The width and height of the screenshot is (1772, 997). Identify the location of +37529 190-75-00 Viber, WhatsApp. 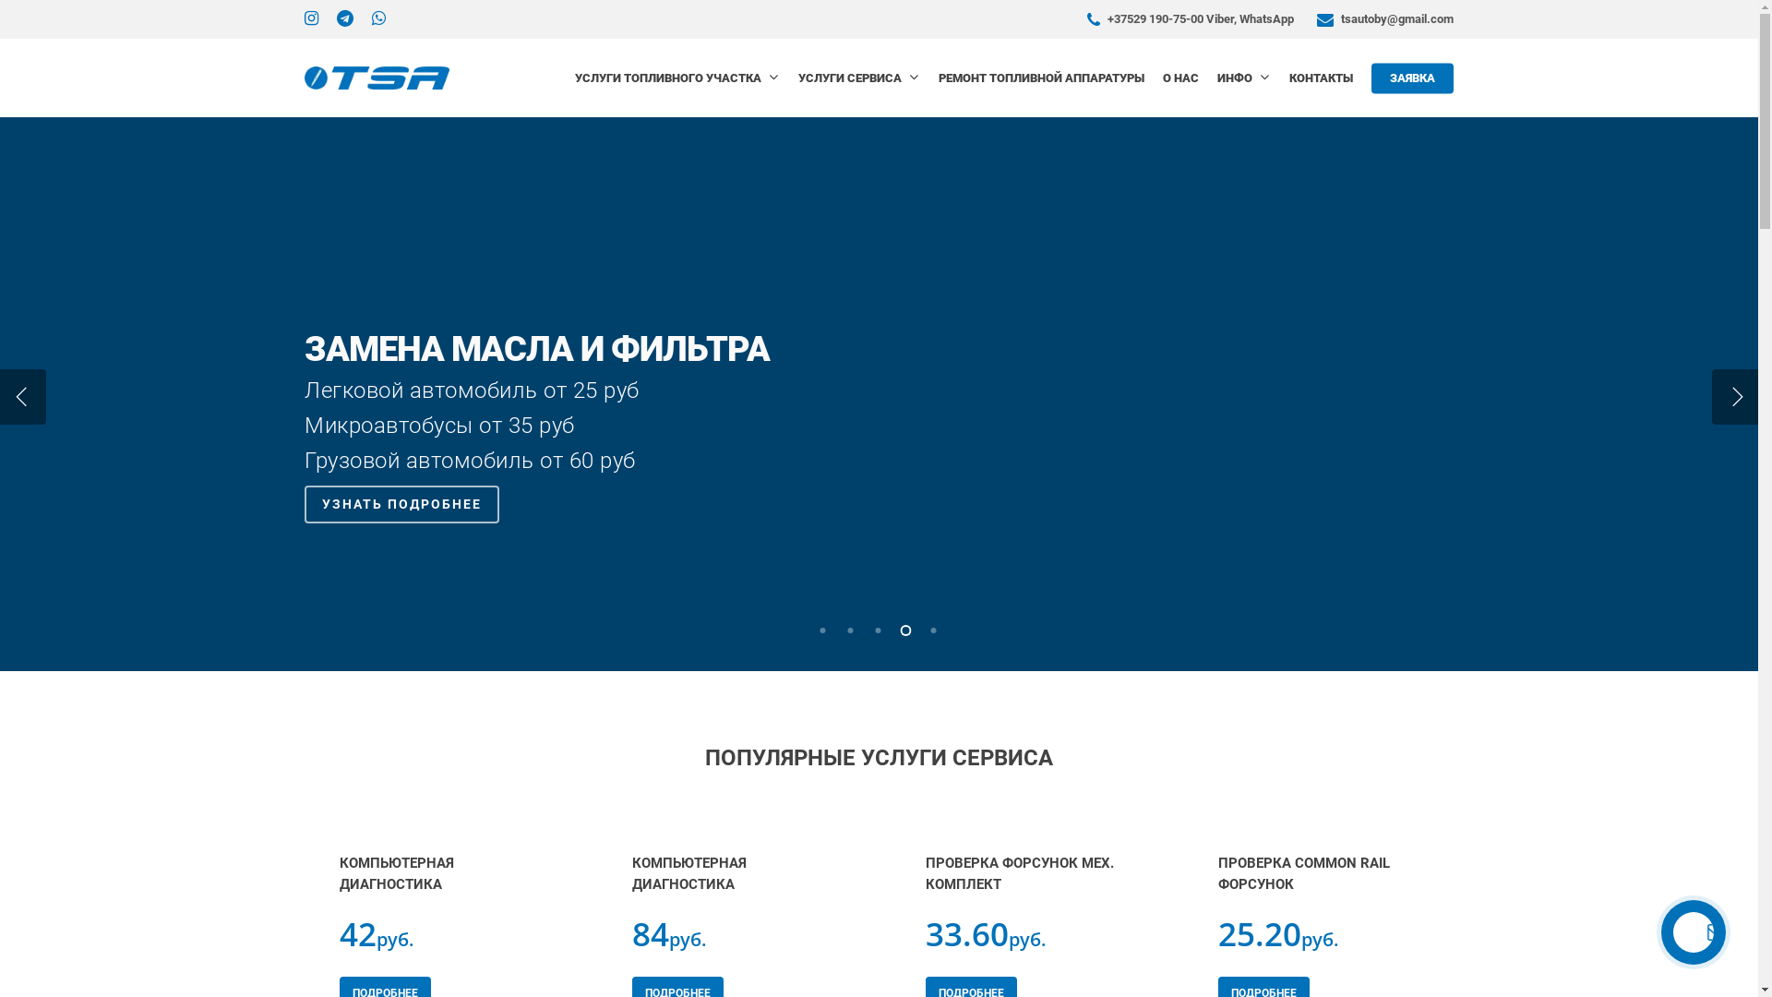
(1189, 19).